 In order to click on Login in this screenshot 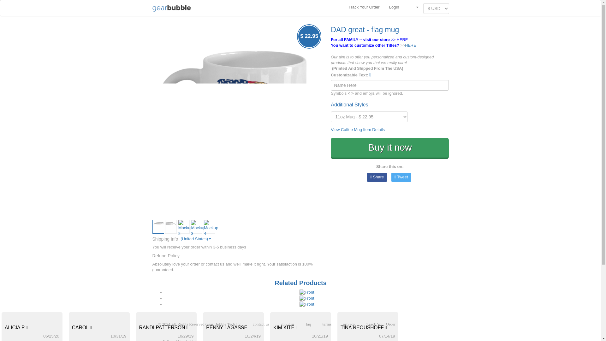, I will do `click(394, 7)`.